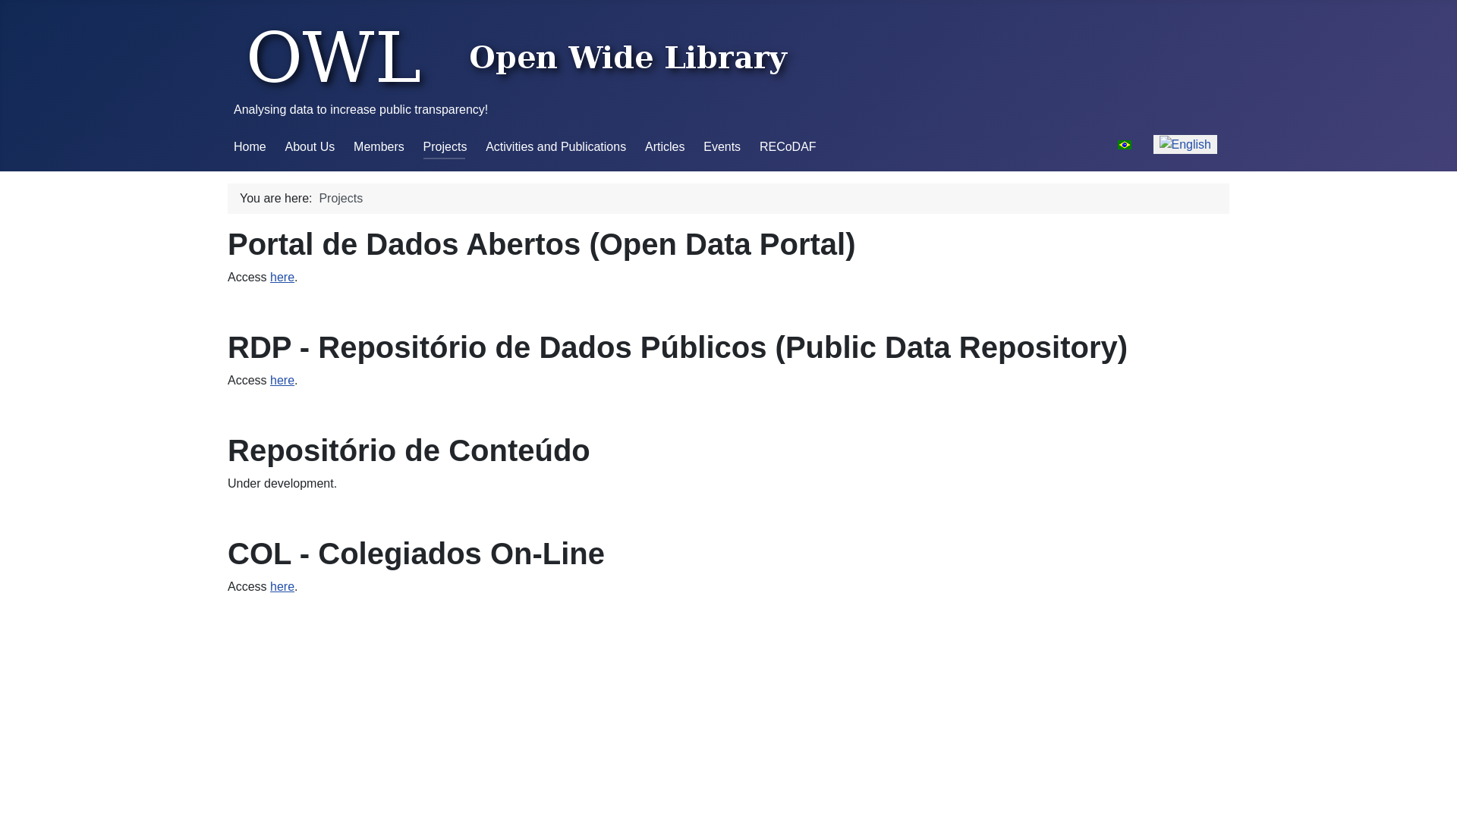 This screenshot has width=1457, height=819. What do you see at coordinates (310, 147) in the screenshot?
I see `About Us` at bounding box center [310, 147].